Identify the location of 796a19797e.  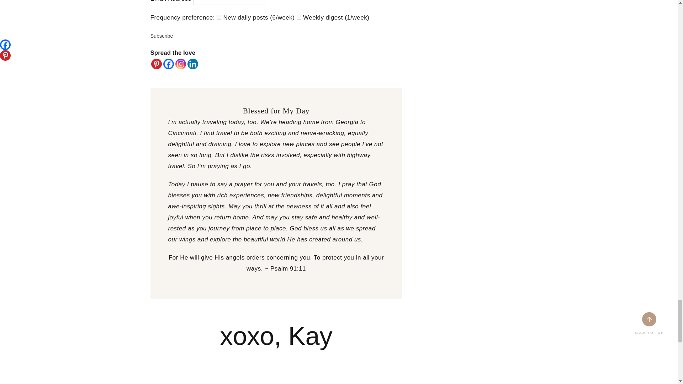
(299, 17).